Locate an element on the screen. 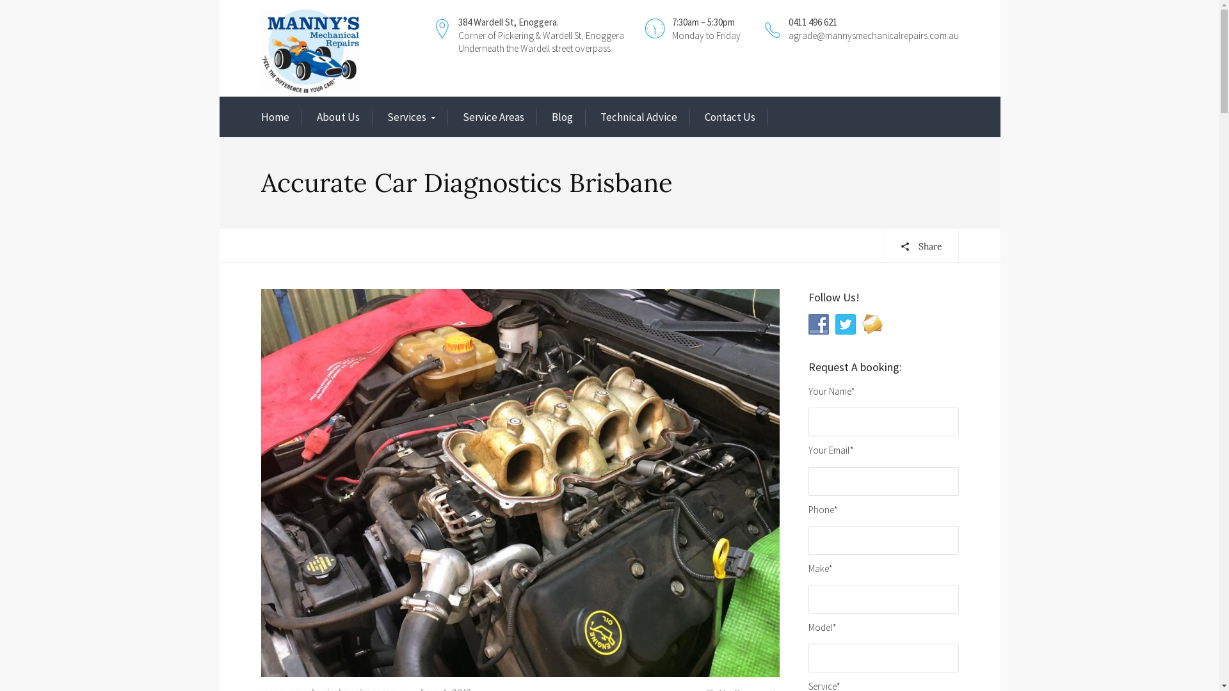  agrade@mannysmechanicalrepairs.com.au is located at coordinates (874, 36).